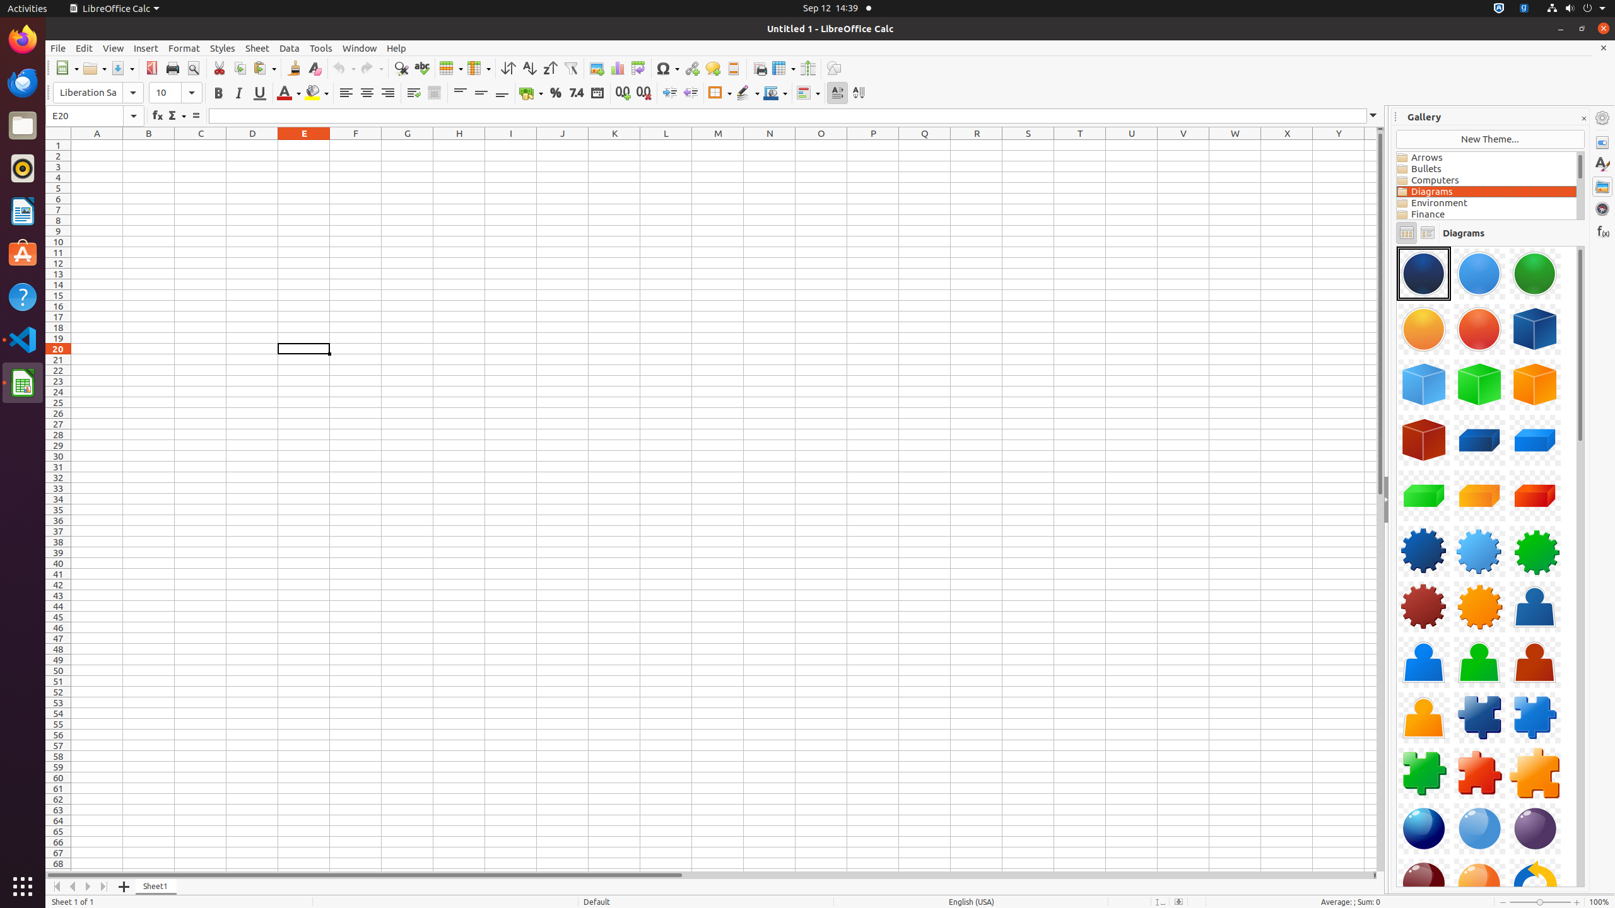 The width and height of the screenshot is (1615, 908). What do you see at coordinates (201, 145) in the screenshot?
I see `C1` at bounding box center [201, 145].